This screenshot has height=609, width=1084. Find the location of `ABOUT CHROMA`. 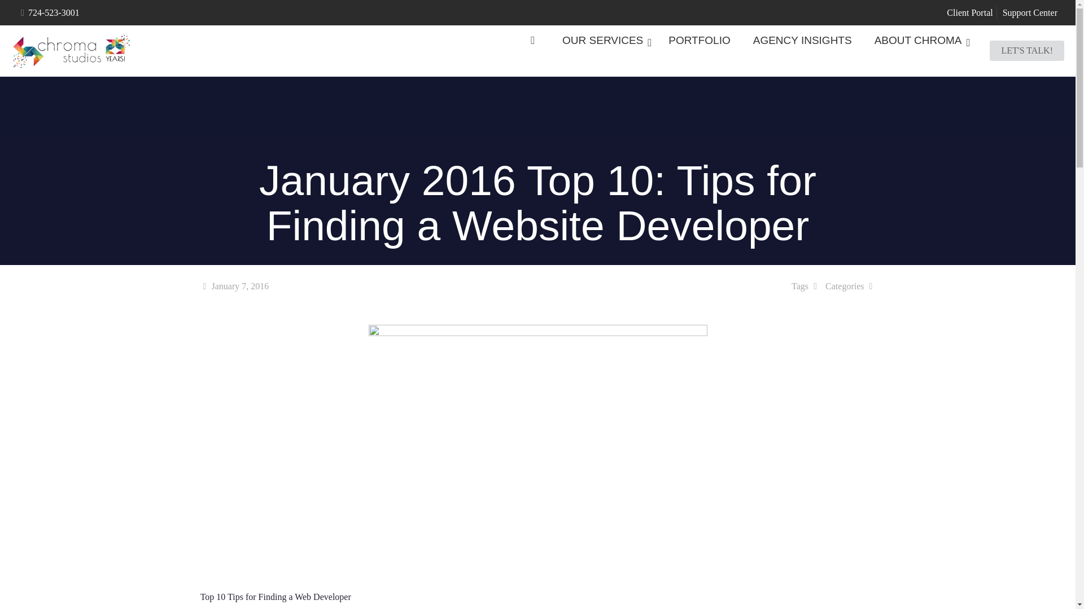

ABOUT CHROMA is located at coordinates (919, 41).